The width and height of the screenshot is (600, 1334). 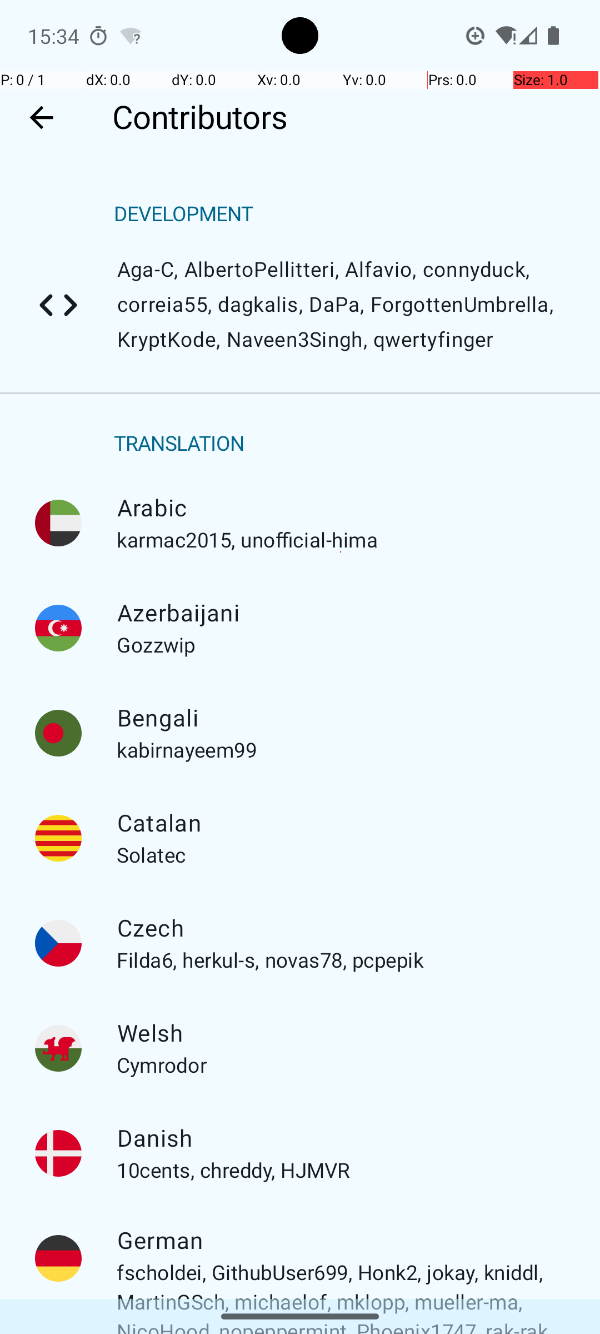 What do you see at coordinates (58, 733) in the screenshot?
I see `kabirnayeem99` at bounding box center [58, 733].